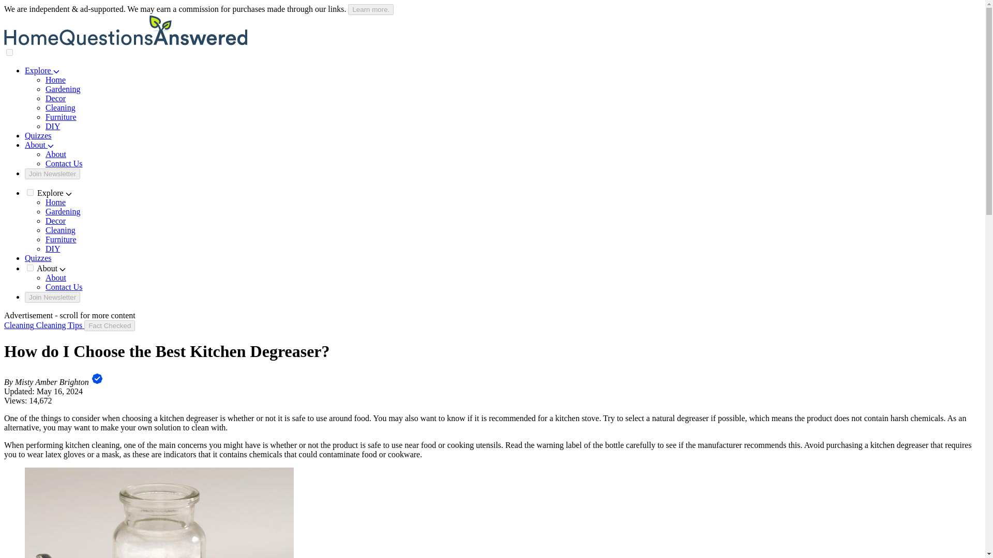 Image resolution: width=993 pixels, height=558 pixels. I want to click on Furniture, so click(61, 117).